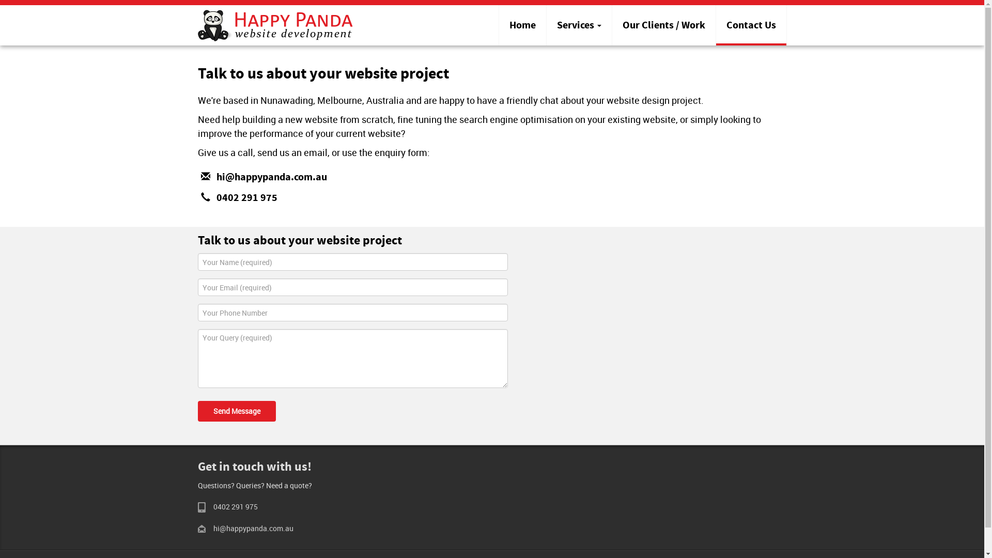  What do you see at coordinates (352, 262) in the screenshot?
I see `Your Name (required)` at bounding box center [352, 262].